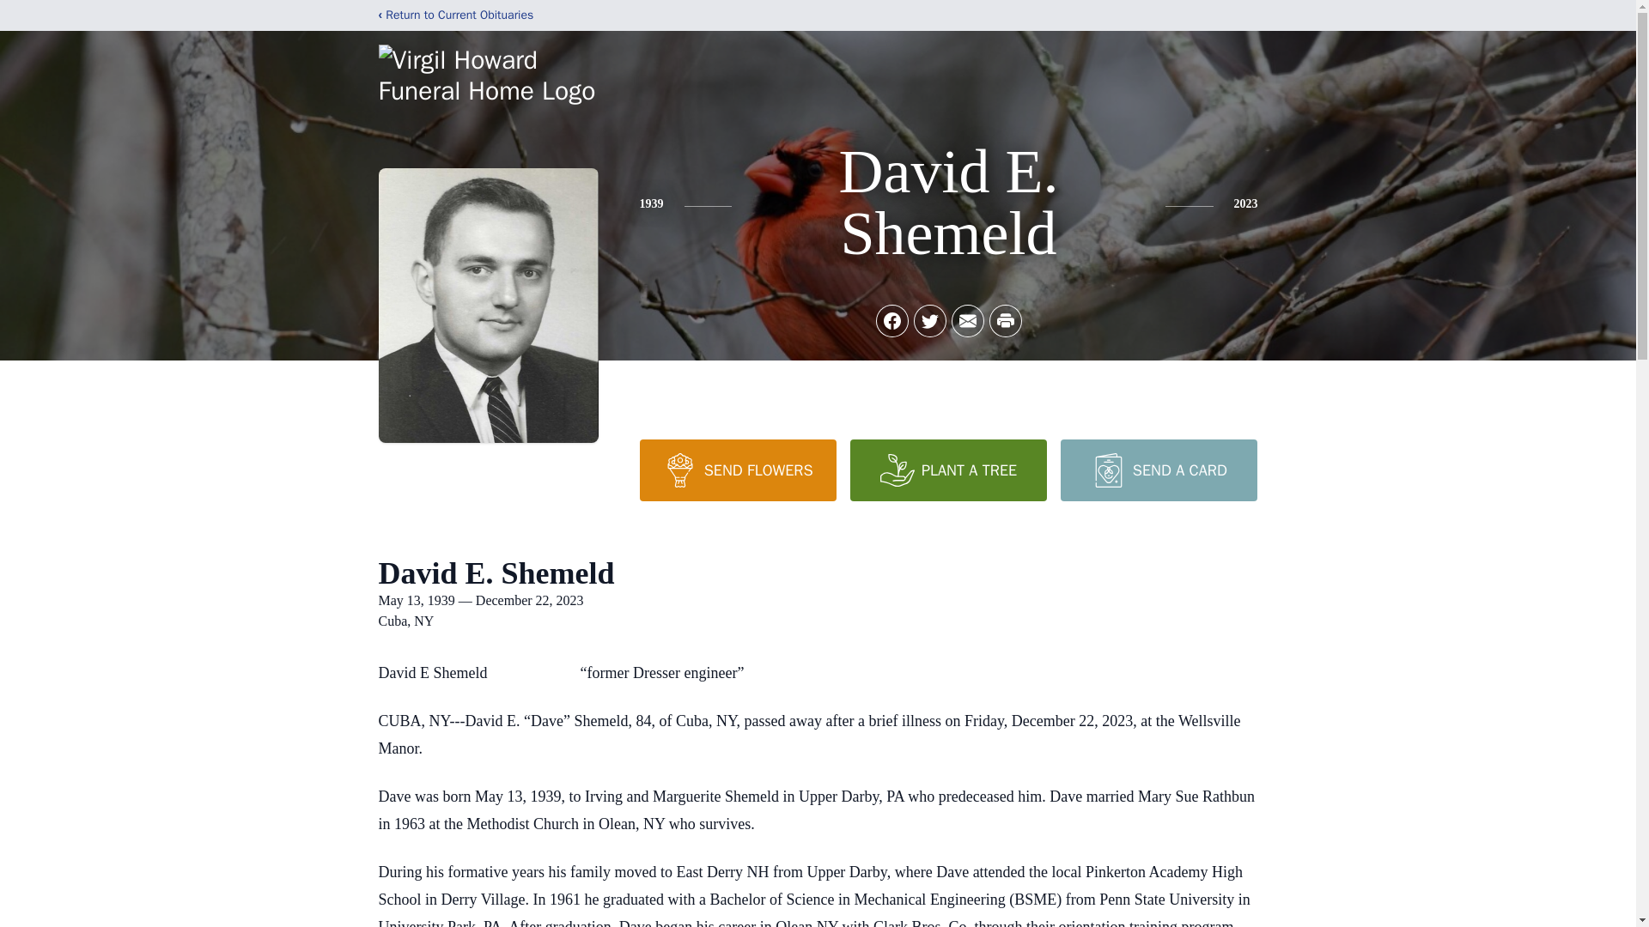  Describe the element at coordinates (737, 470) in the screenshot. I see `SEND FLOWERS` at that location.